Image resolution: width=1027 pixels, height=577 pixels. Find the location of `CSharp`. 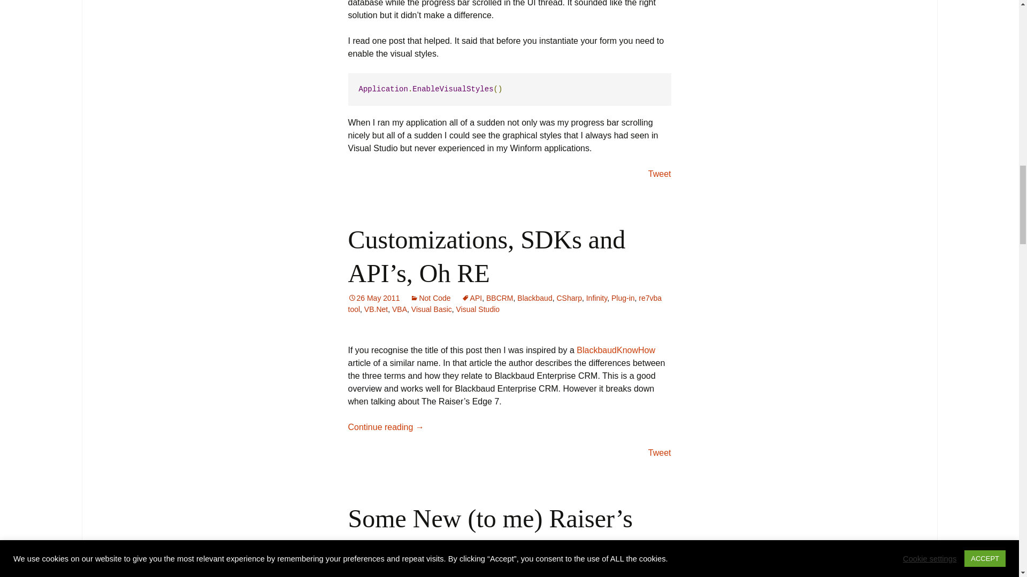

CSharp is located at coordinates (569, 298).